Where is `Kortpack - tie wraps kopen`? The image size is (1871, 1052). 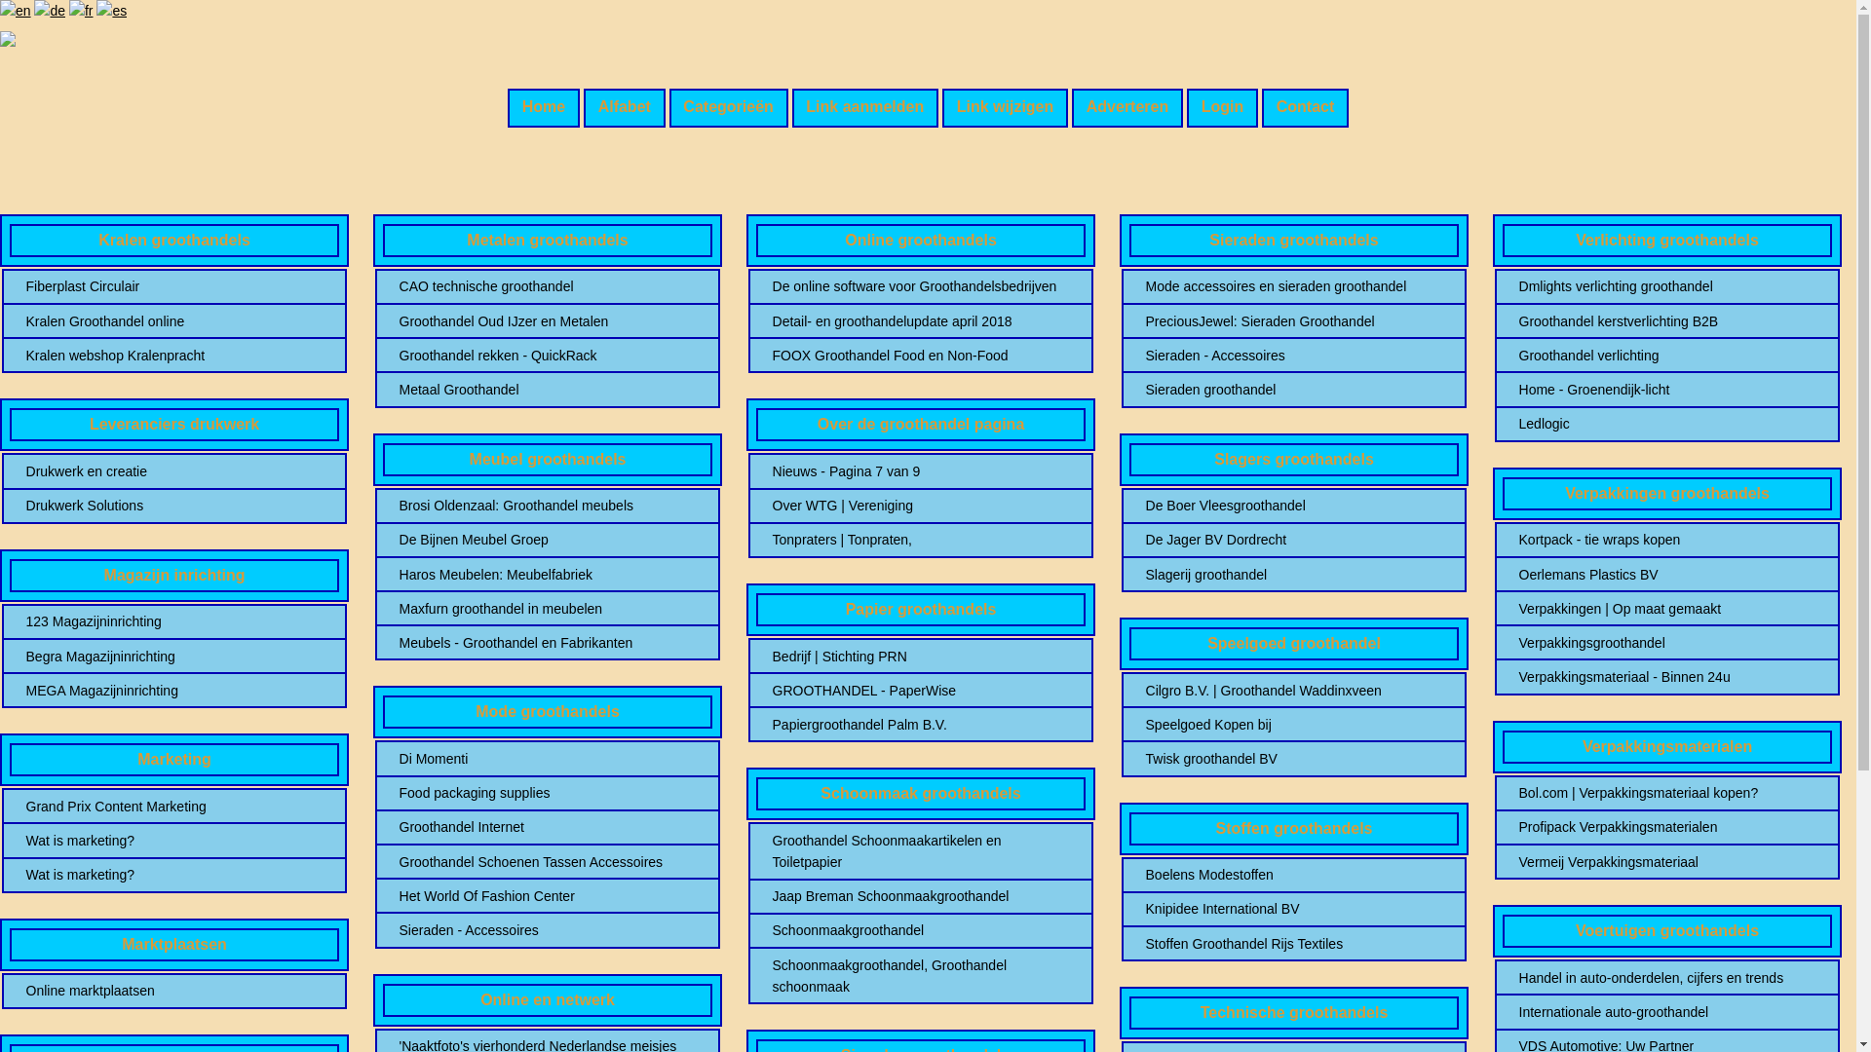 Kortpack - tie wraps kopen is located at coordinates (1668, 540).